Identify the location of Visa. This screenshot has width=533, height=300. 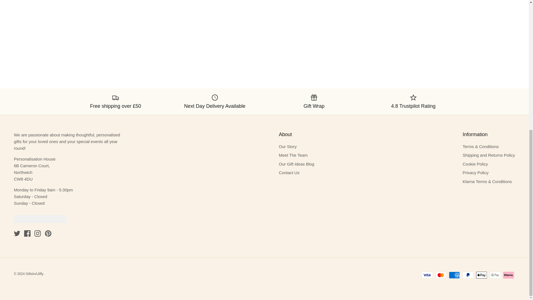
(427, 275).